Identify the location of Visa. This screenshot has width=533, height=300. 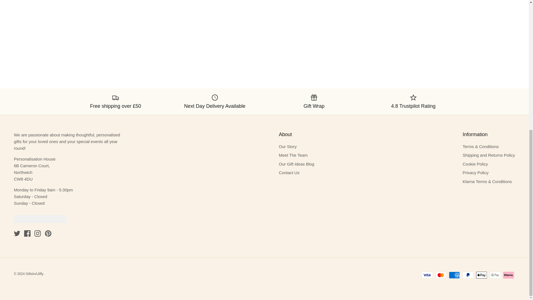
(427, 275).